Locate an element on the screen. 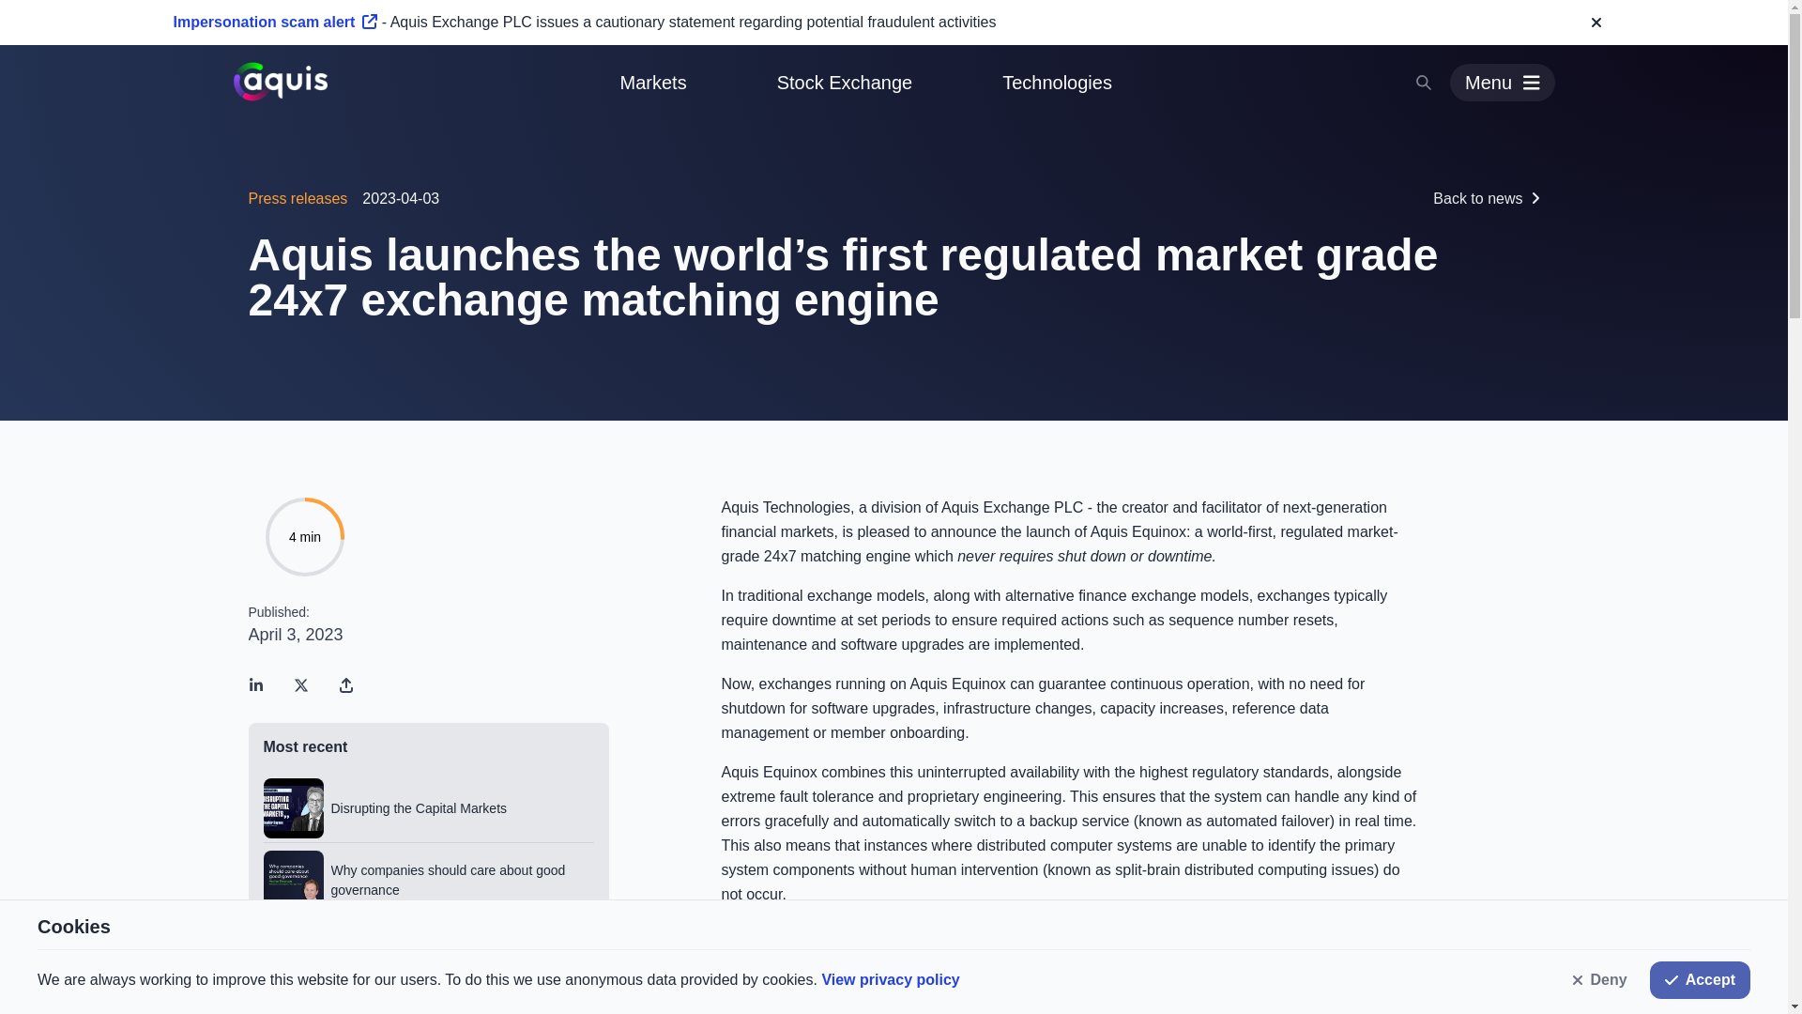 Image resolution: width=1802 pixels, height=1014 pixels. Deny is located at coordinates (1599, 979).